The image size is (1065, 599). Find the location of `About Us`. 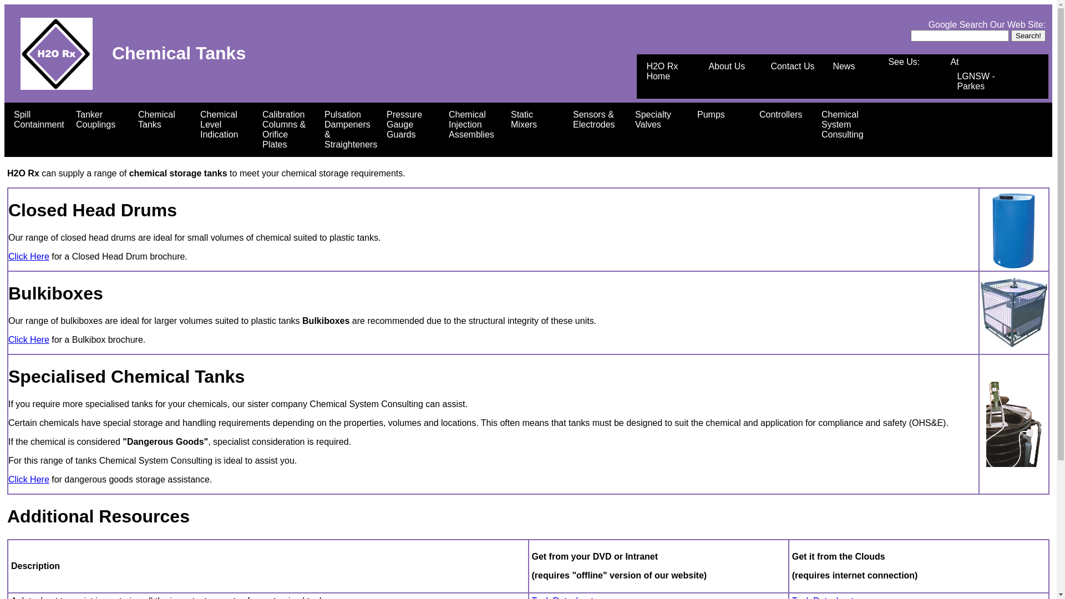

About Us is located at coordinates (733, 67).